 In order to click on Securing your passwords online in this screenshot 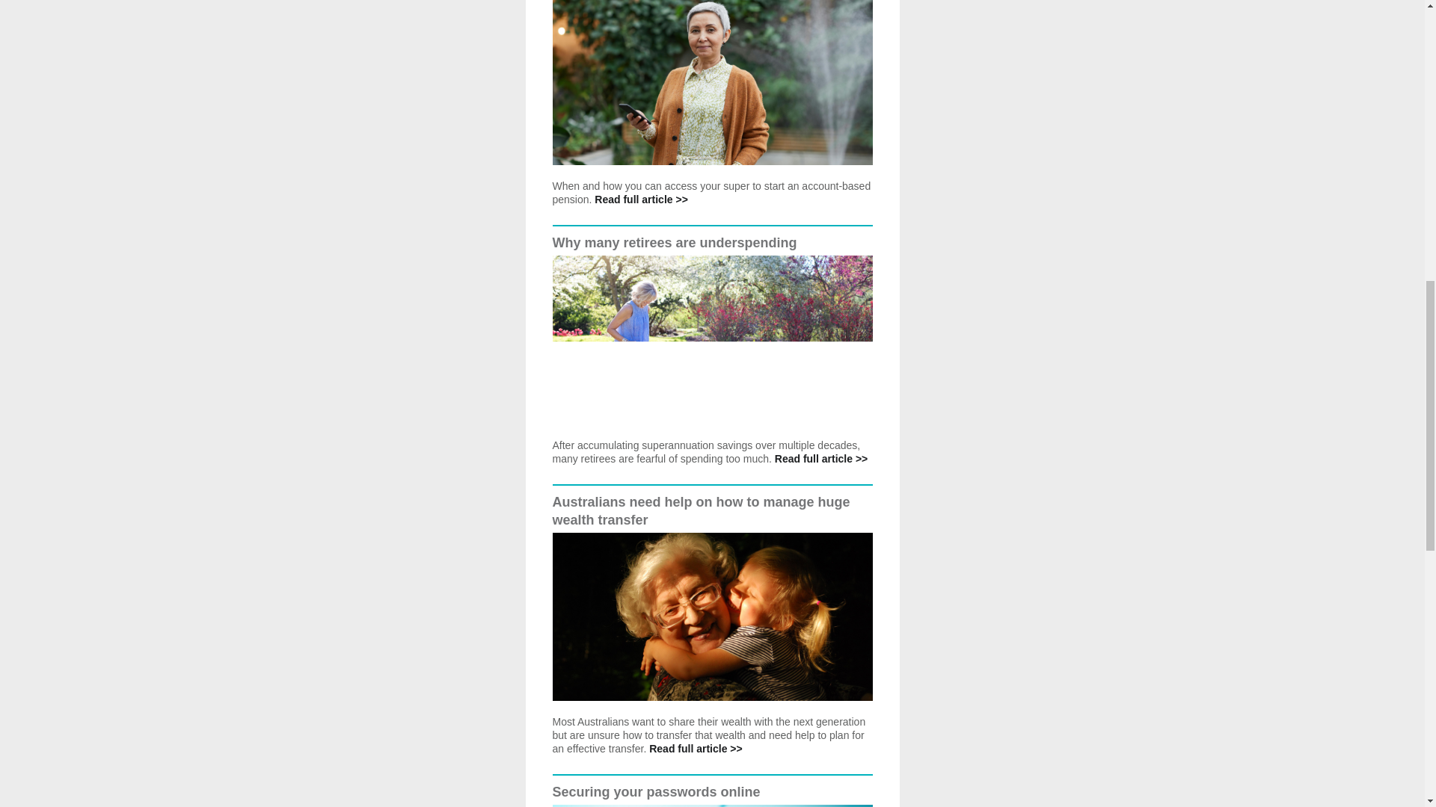, I will do `click(655, 792)`.